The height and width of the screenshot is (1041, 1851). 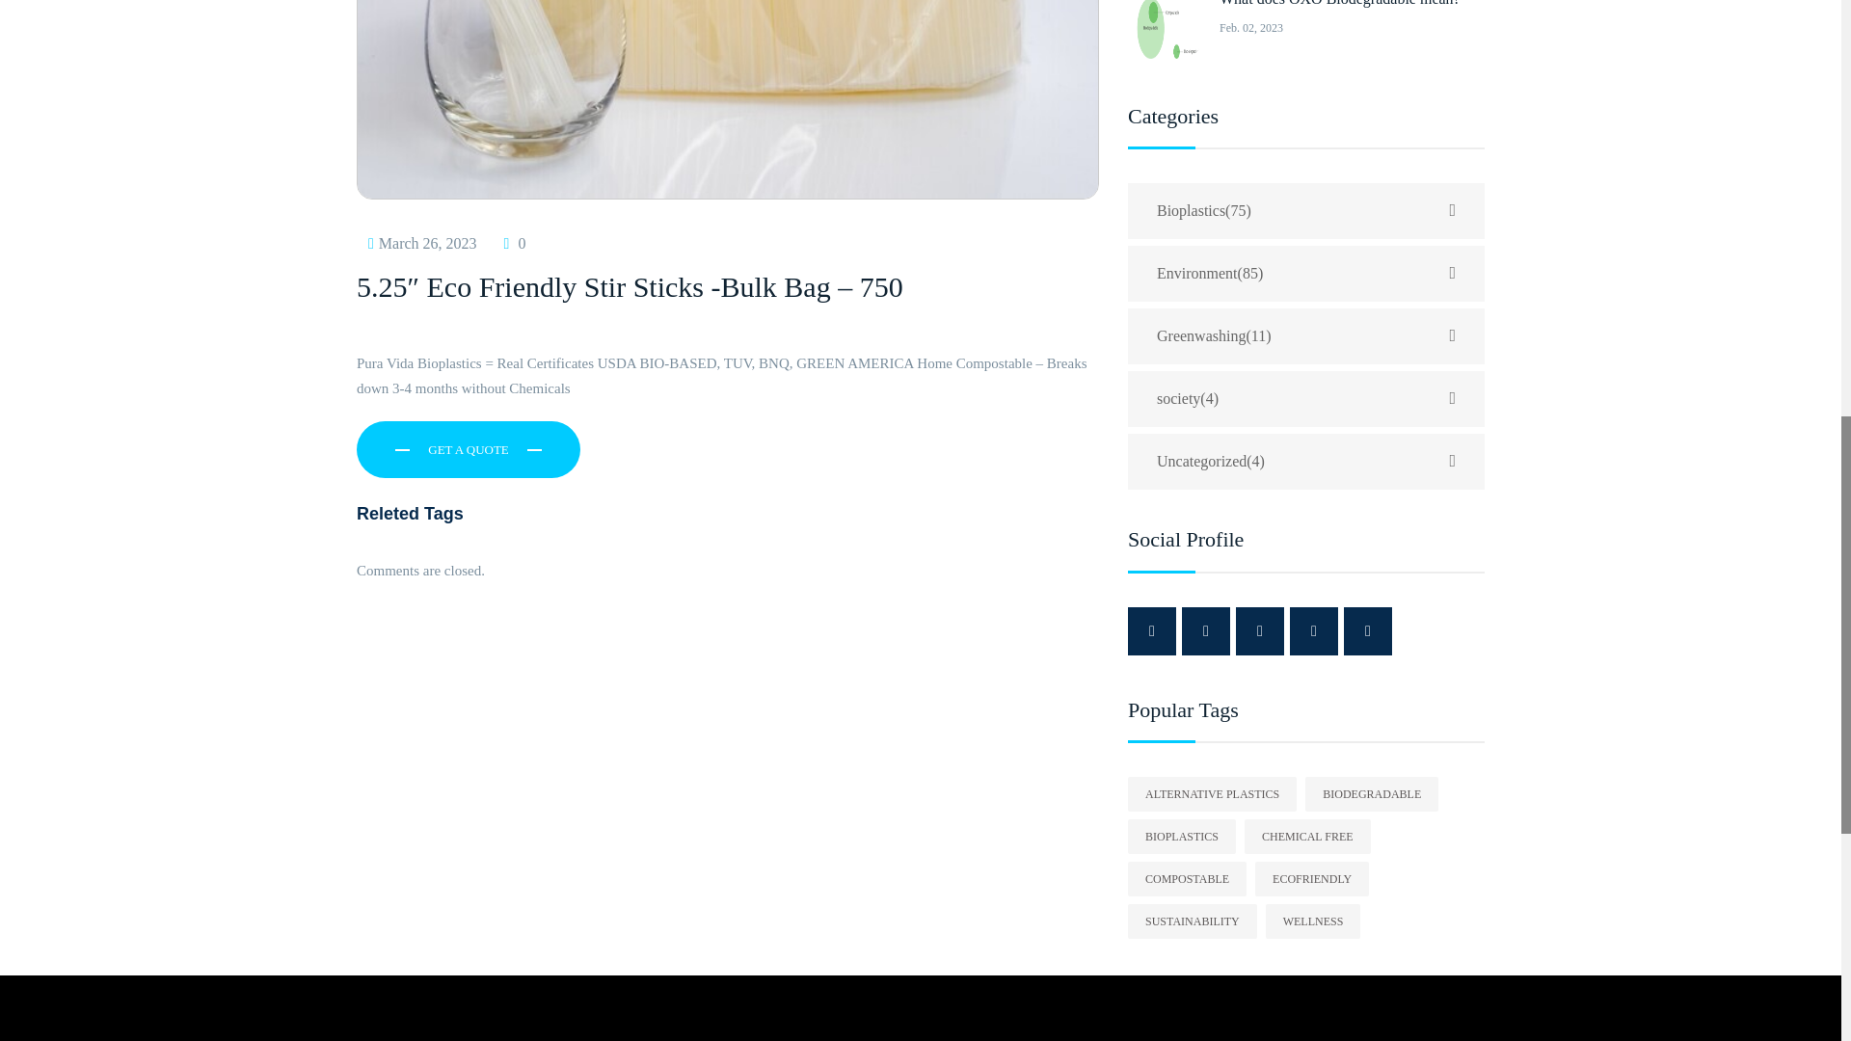 I want to click on ALTERNATIVE PLASTICS, so click(x=1212, y=794).